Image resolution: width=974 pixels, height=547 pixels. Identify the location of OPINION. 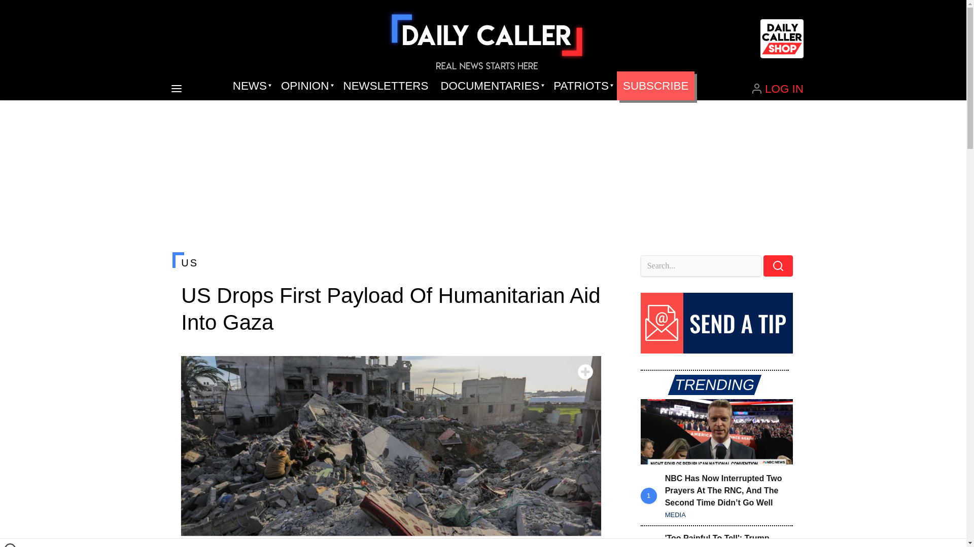
(305, 86).